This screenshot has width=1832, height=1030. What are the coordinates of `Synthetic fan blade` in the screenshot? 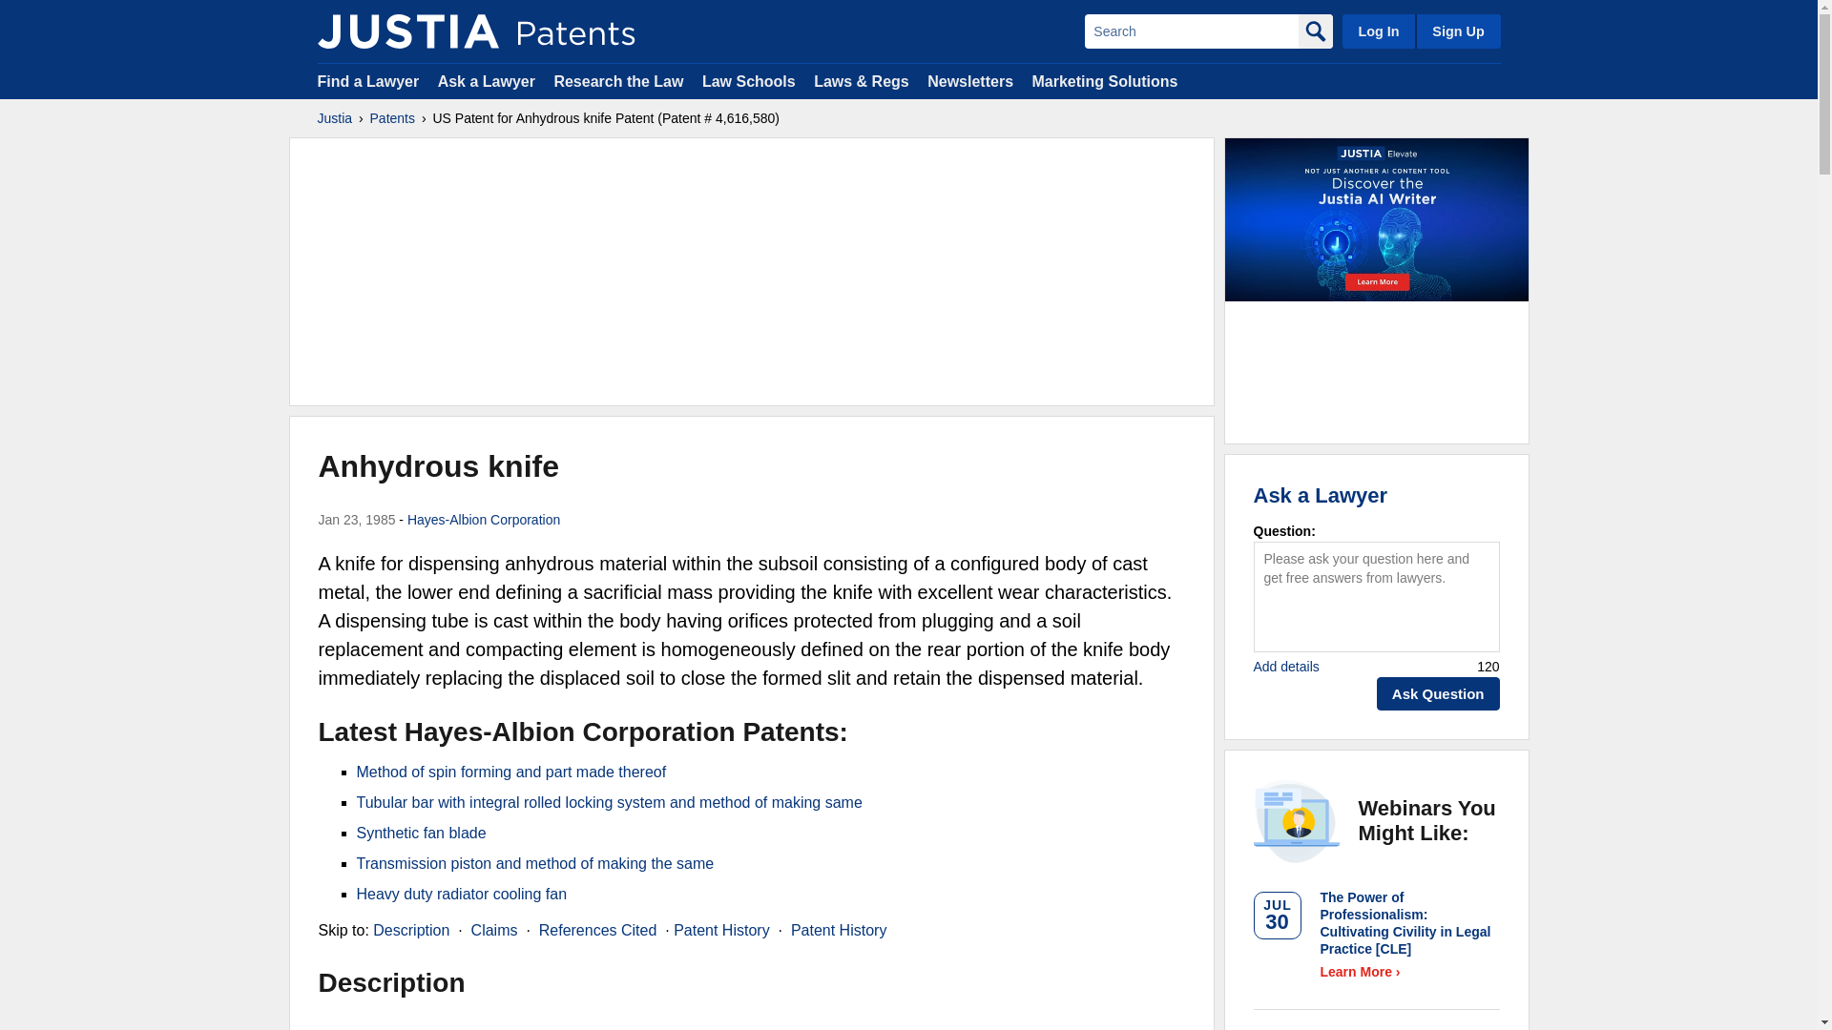 It's located at (422, 834).